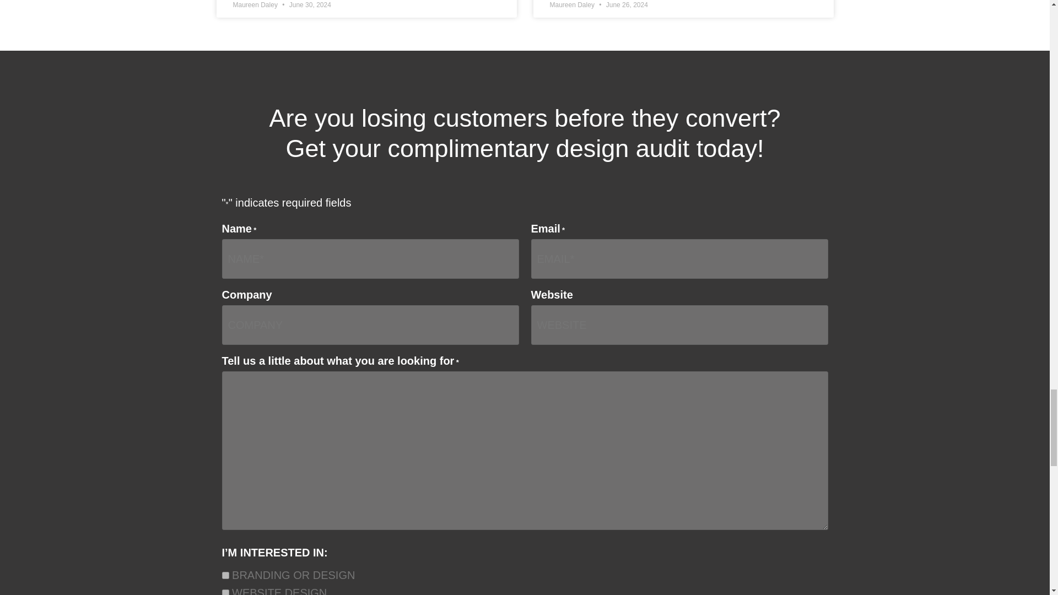 The width and height of the screenshot is (1058, 595). I want to click on BRANDING OR DESIGN, so click(225, 575).